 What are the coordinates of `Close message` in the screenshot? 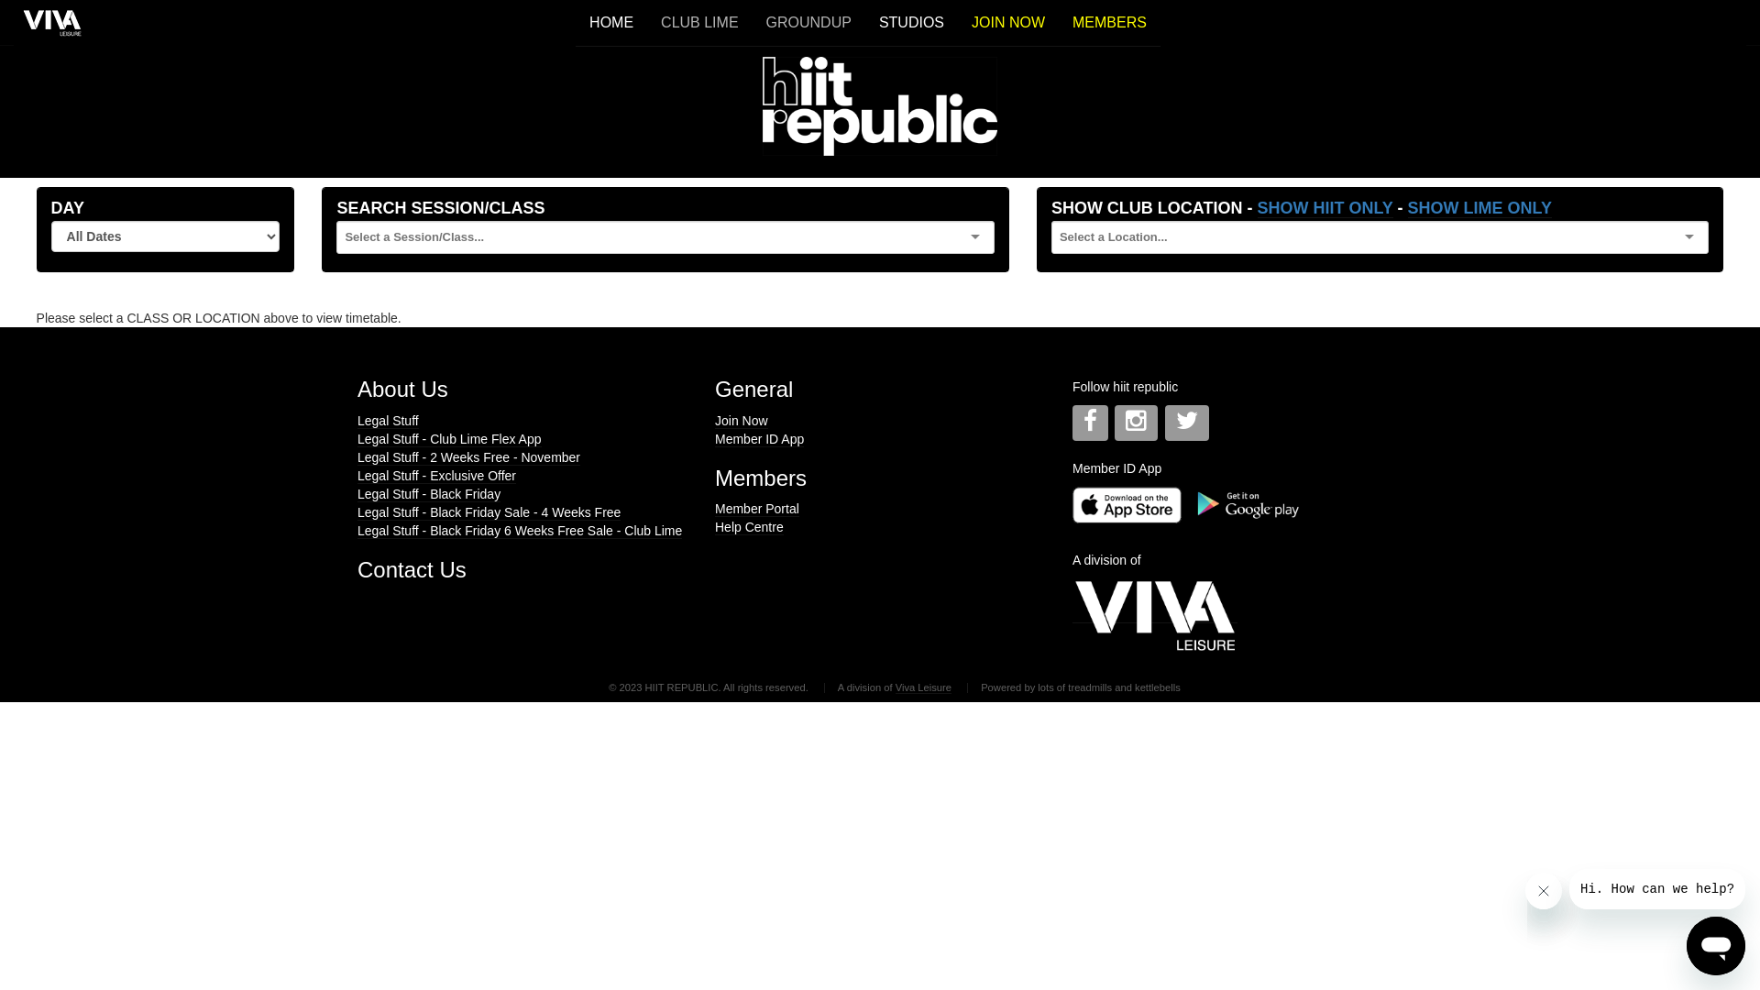 It's located at (1544, 891).